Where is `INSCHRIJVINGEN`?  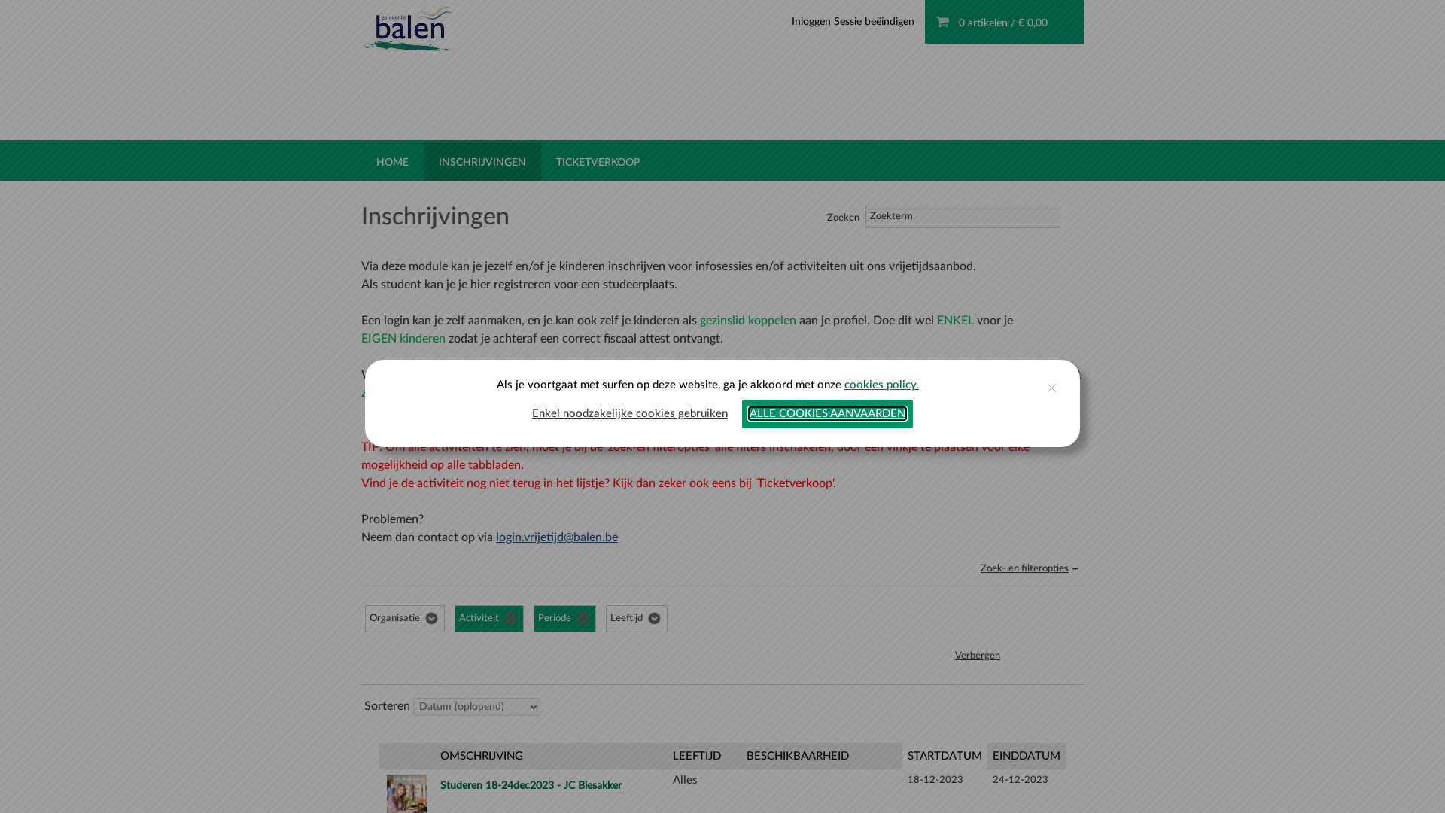 INSCHRIJVINGEN is located at coordinates (482, 163).